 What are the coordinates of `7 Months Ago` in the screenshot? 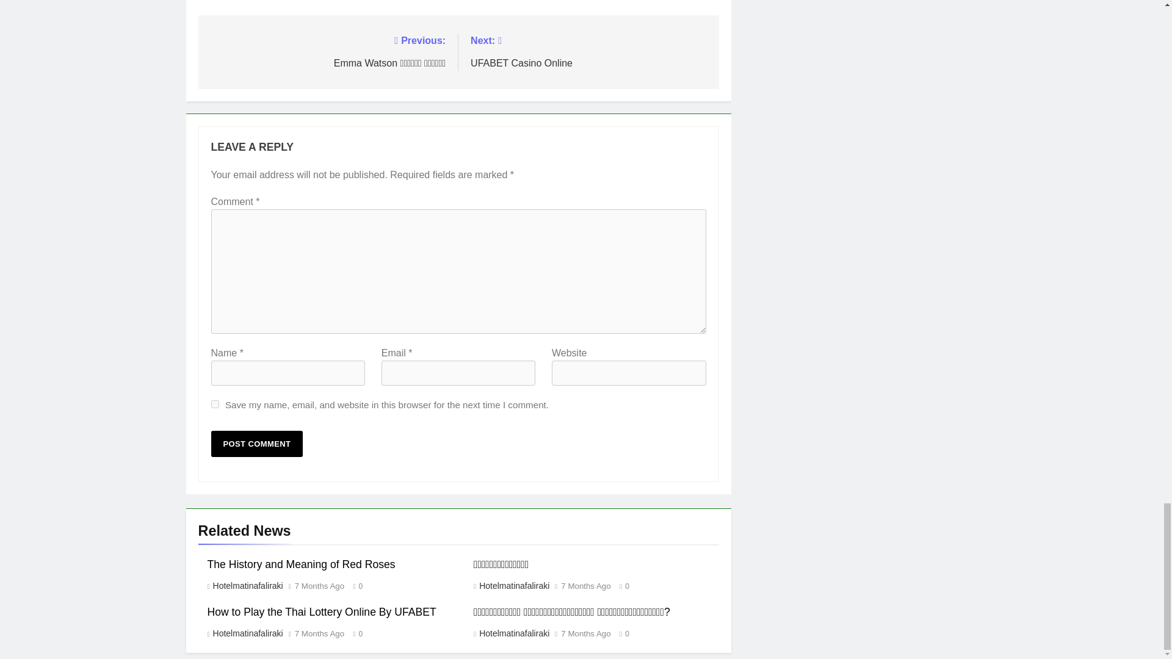 It's located at (320, 634).